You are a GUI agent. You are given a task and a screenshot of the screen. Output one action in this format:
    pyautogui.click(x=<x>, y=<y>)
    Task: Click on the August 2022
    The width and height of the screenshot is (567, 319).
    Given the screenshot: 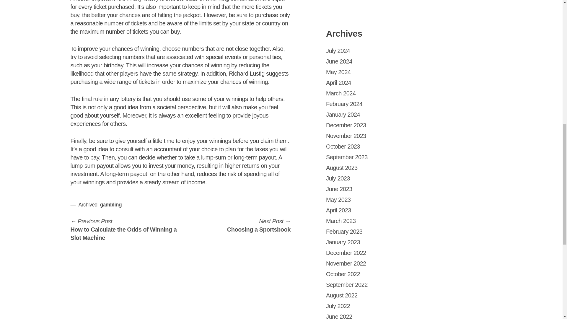 What is the action you would take?
    pyautogui.click(x=342, y=295)
    